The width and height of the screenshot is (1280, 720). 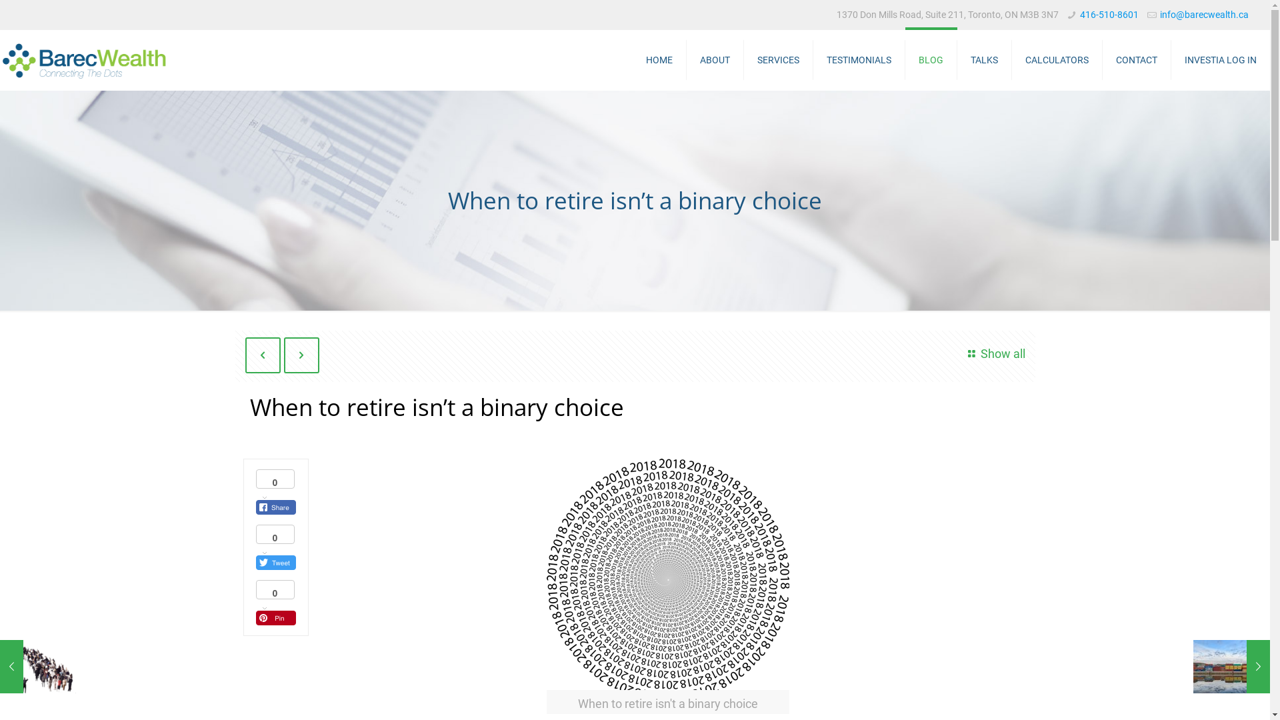 What do you see at coordinates (779, 60) in the screenshot?
I see `SERVICES` at bounding box center [779, 60].